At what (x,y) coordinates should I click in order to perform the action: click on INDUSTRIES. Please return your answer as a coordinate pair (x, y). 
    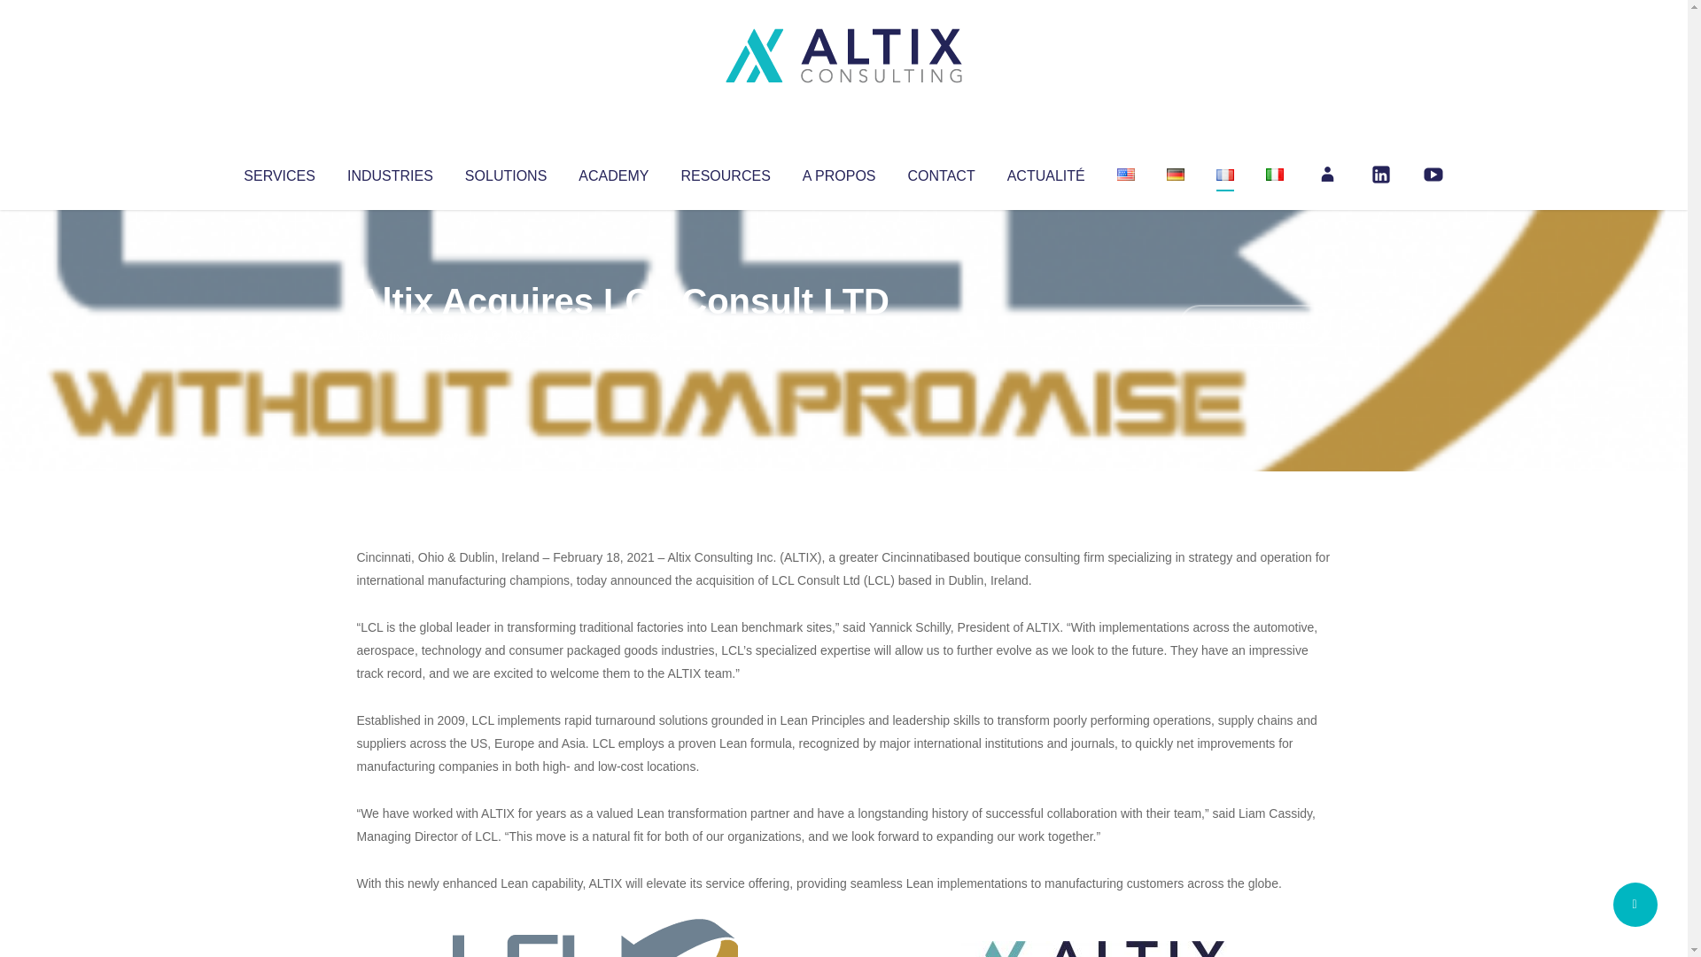
    Looking at the image, I should click on (390, 172).